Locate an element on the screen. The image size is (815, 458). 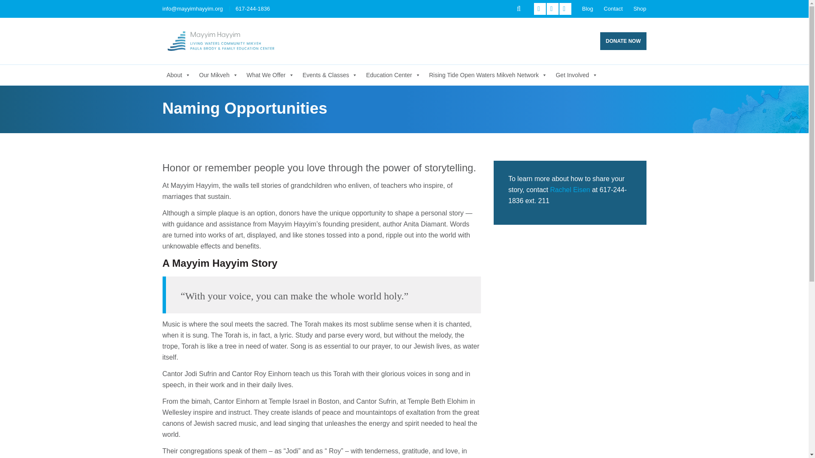
Instagram is located at coordinates (565, 8).